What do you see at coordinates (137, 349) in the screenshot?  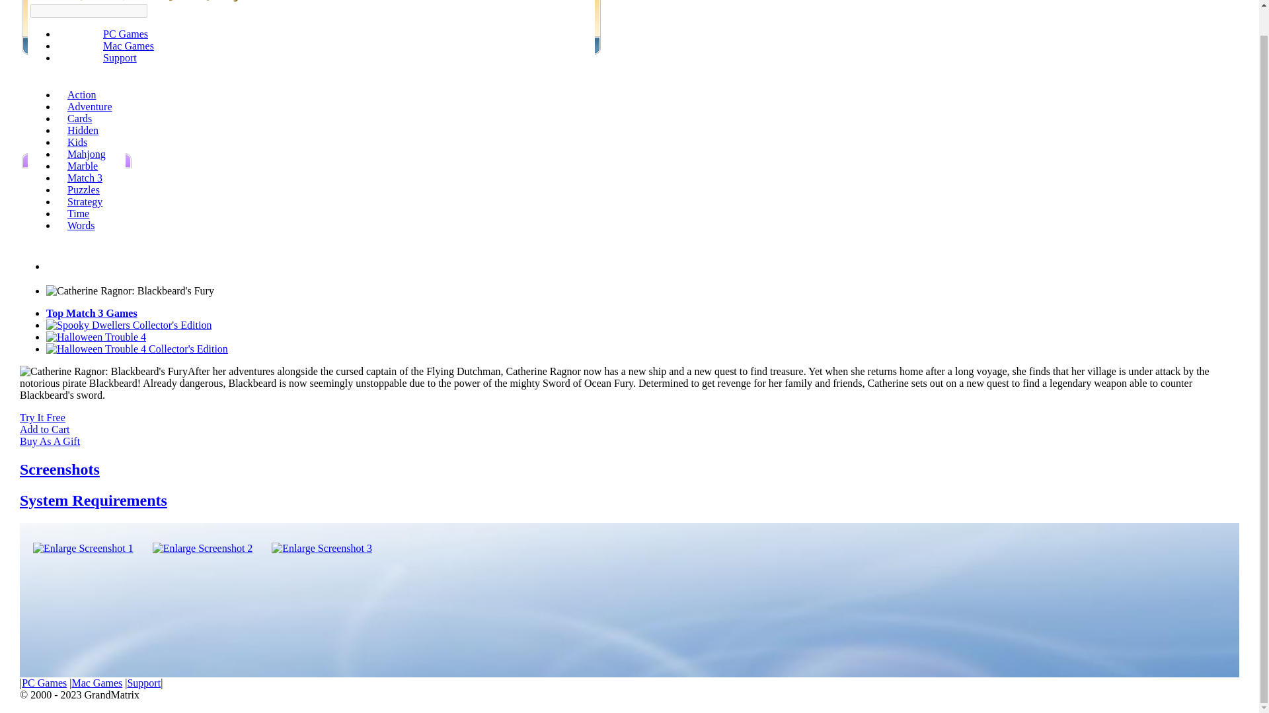 I see `Halloween Trouble 4 Collector's Edition` at bounding box center [137, 349].